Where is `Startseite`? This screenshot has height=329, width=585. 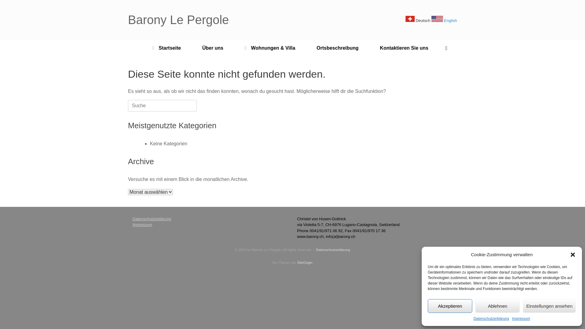 Startseite is located at coordinates (167, 48).